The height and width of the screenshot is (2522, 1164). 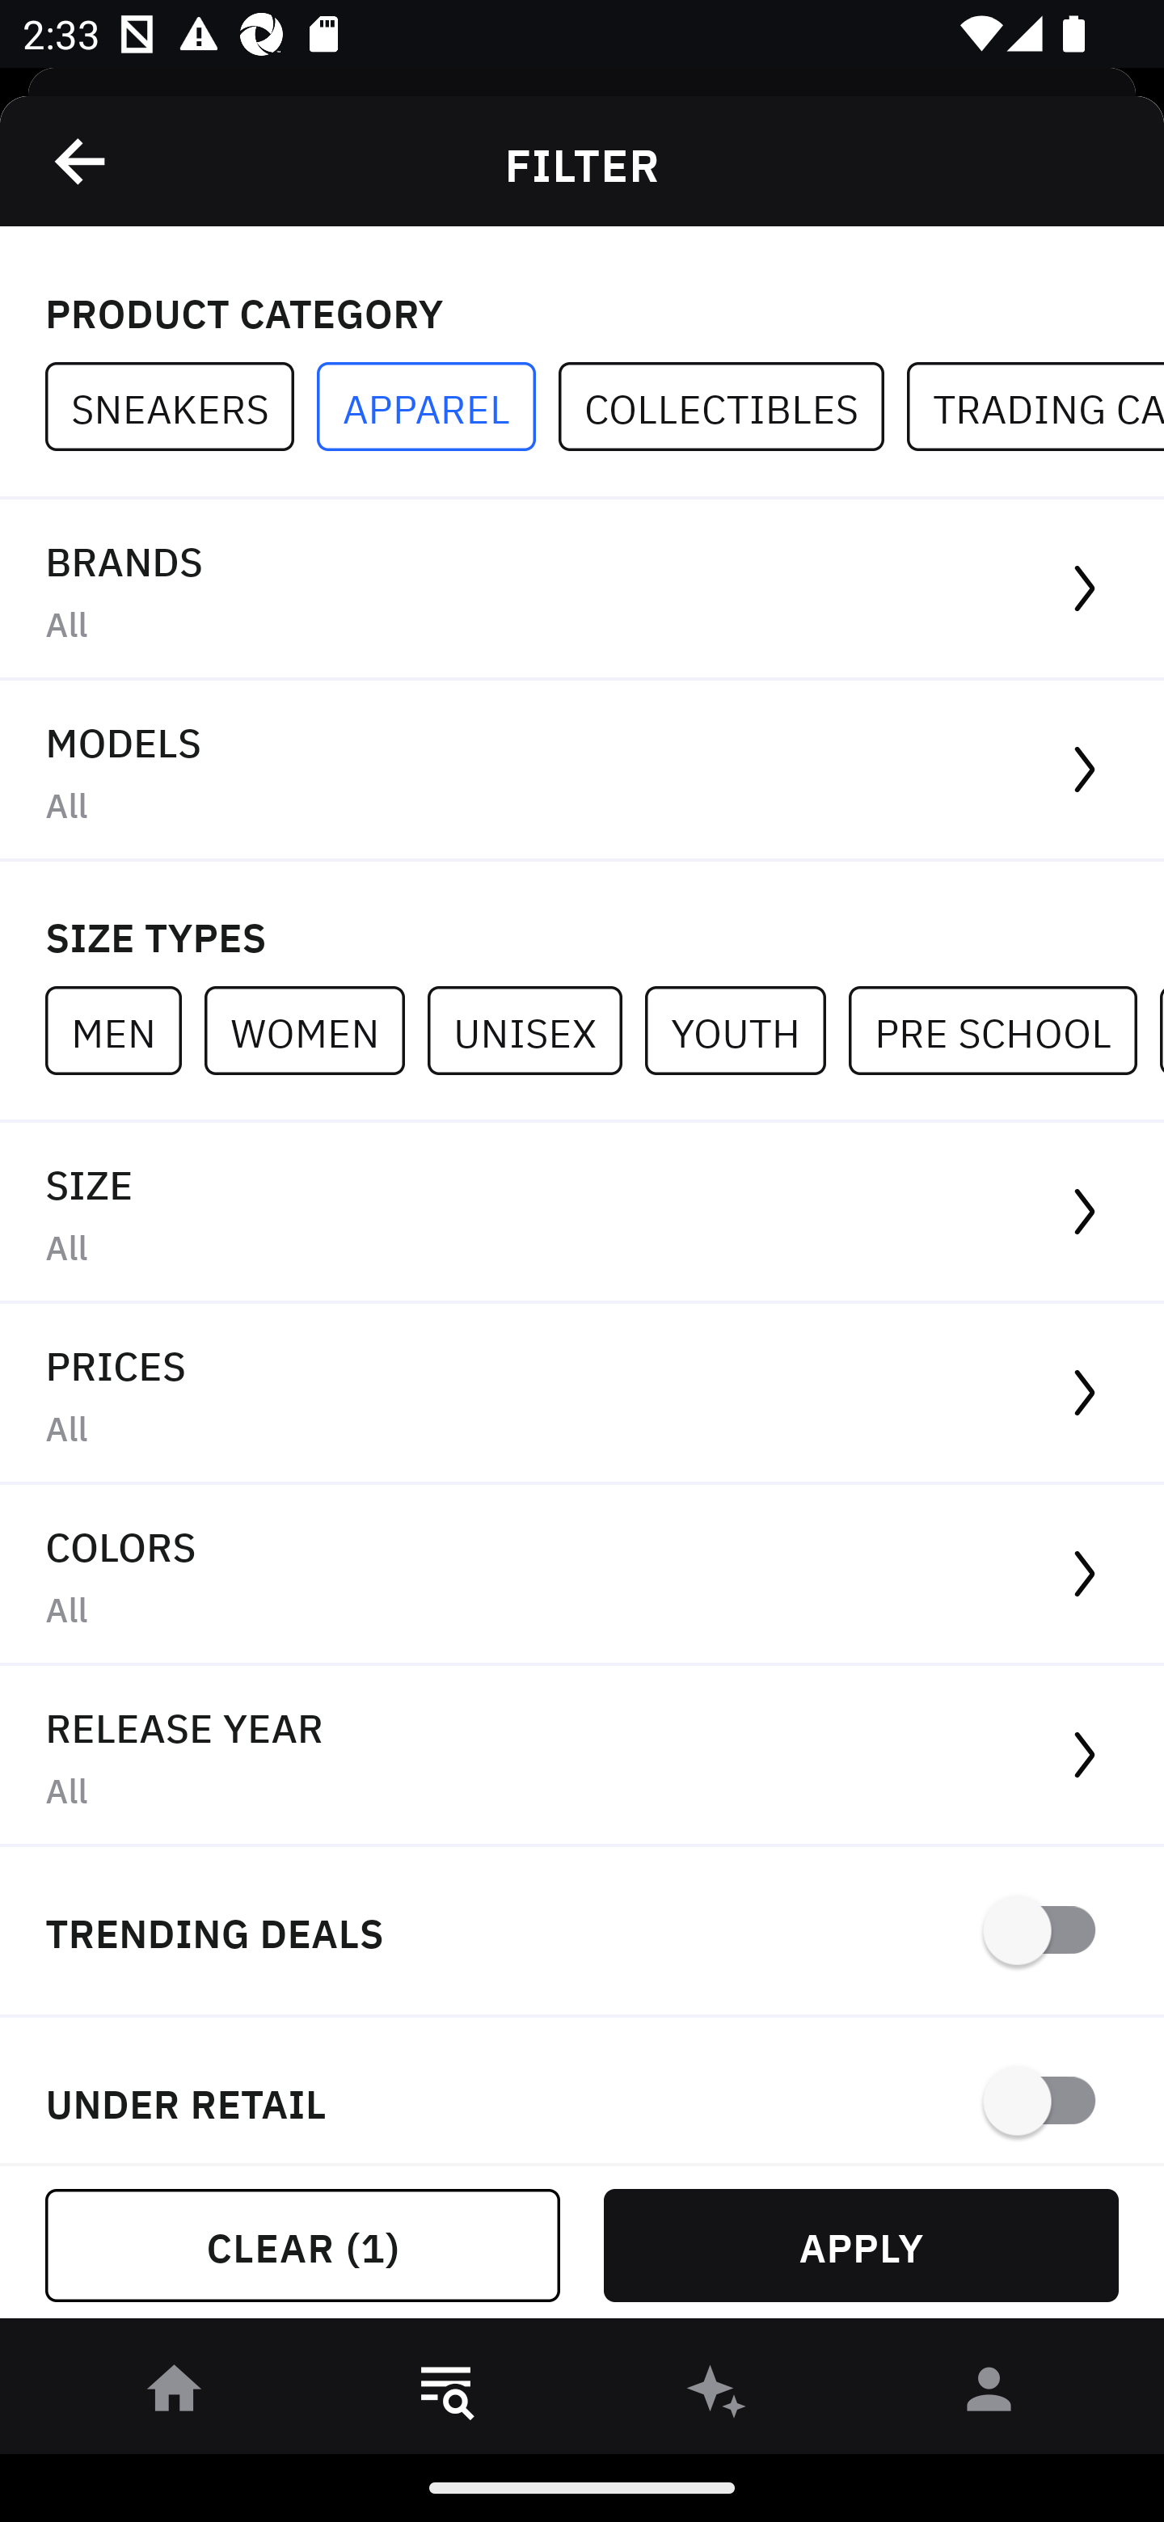 I want to click on MODELS All, so click(x=582, y=771).